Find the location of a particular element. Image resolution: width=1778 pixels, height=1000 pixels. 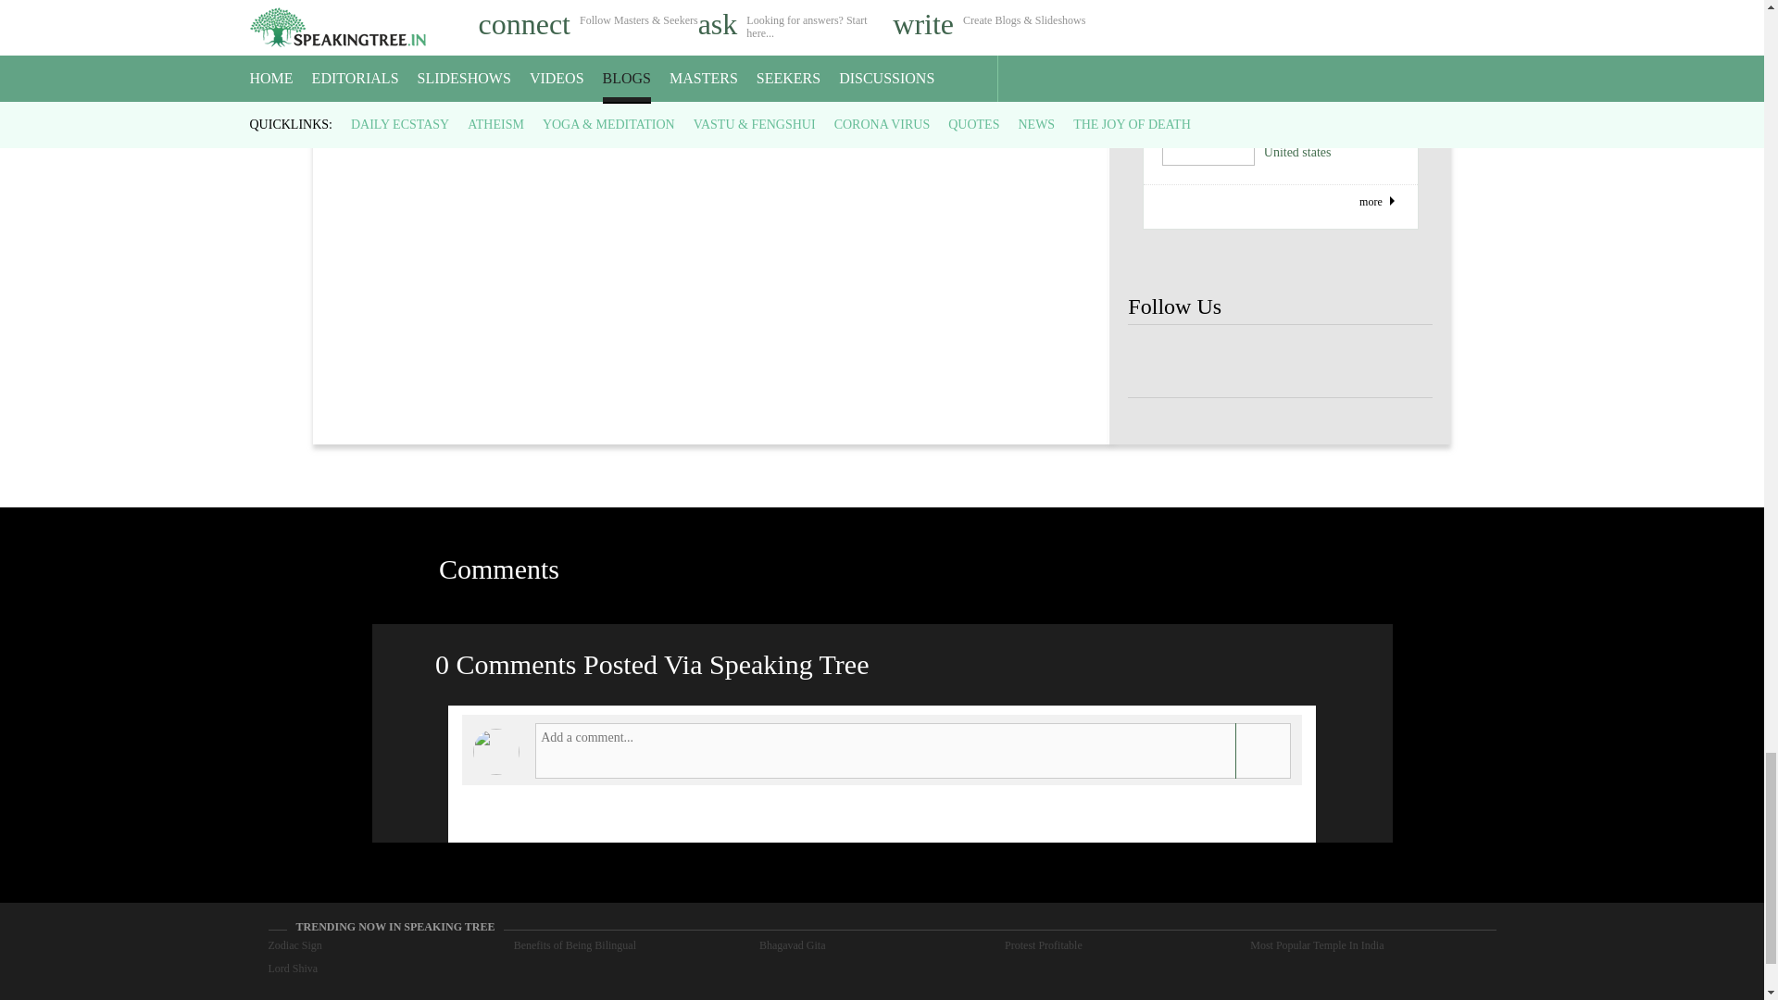

Speaking Tree FaceBook is located at coordinates (1158, 361).